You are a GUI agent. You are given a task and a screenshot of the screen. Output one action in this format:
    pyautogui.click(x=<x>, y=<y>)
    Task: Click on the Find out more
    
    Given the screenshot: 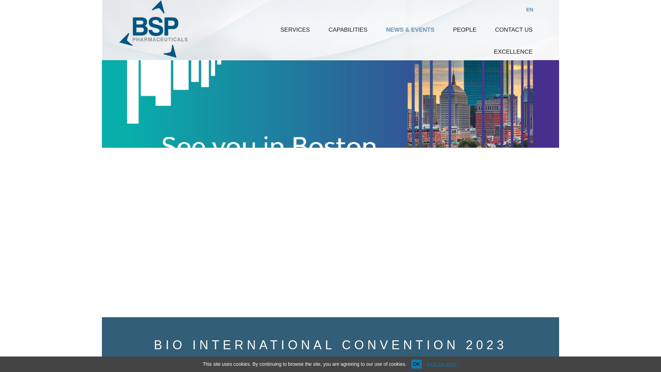 What is the action you would take?
    pyautogui.click(x=442, y=364)
    